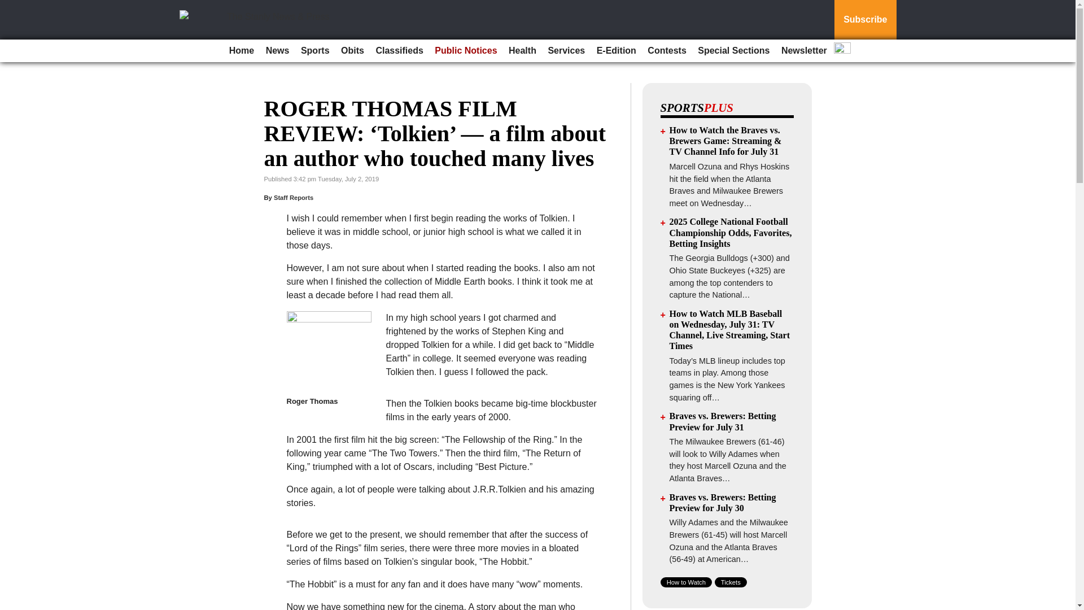  What do you see at coordinates (865, 20) in the screenshot?
I see `Subscribe` at bounding box center [865, 20].